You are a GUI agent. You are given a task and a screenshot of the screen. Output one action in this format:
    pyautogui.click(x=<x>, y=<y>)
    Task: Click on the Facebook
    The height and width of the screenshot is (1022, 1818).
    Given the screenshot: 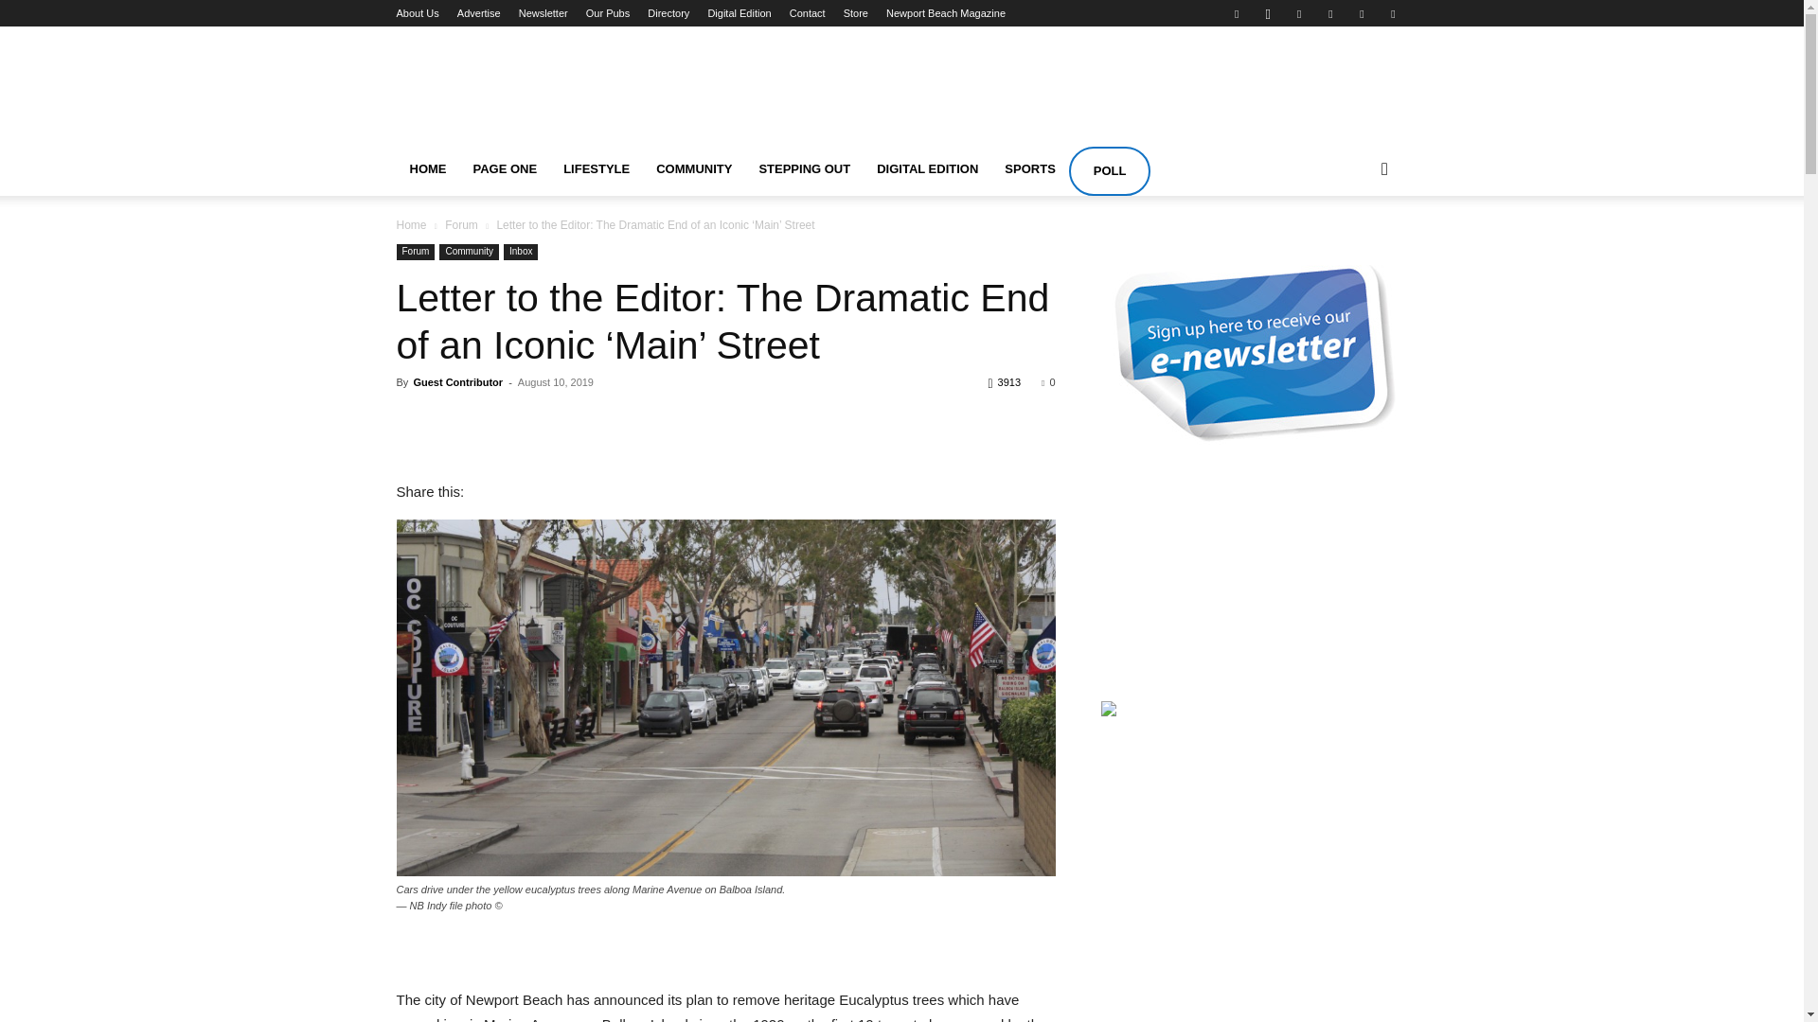 What is the action you would take?
    pyautogui.click(x=1236, y=13)
    